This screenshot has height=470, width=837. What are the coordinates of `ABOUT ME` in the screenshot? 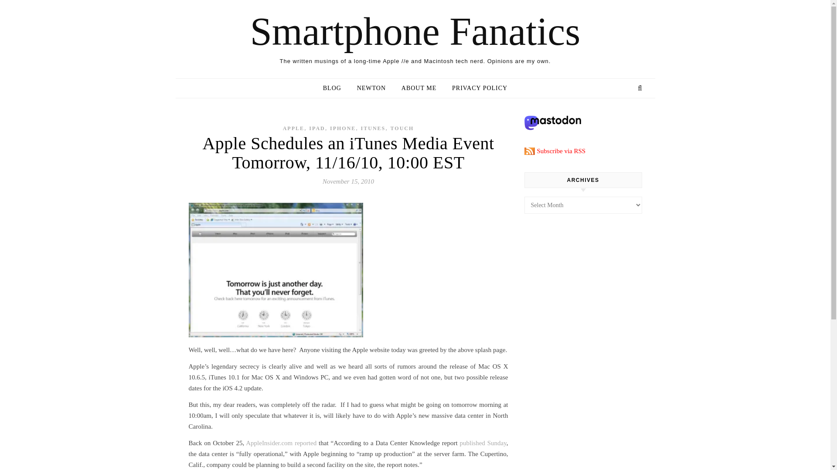 It's located at (418, 88).